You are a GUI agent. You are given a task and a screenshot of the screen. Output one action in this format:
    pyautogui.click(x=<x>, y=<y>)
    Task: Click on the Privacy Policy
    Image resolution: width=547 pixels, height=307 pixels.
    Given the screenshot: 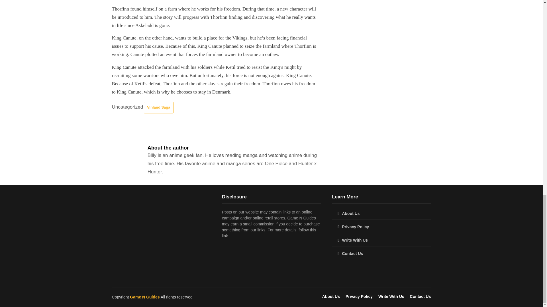 What is the action you would take?
    pyautogui.click(x=381, y=227)
    